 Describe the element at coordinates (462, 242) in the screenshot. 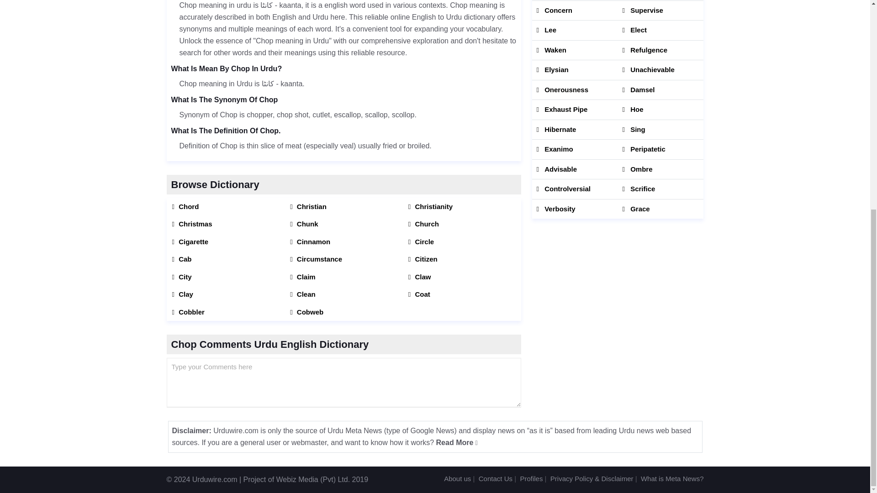

I see `Circle` at that location.